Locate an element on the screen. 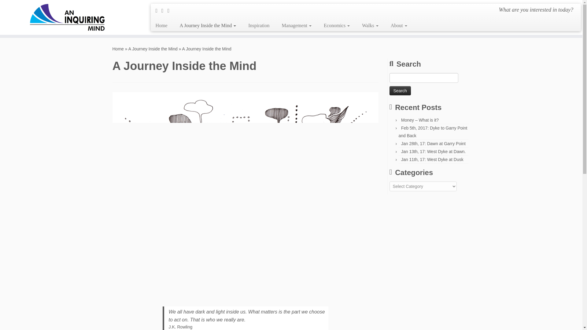 This screenshot has height=330, width=587. Home is located at coordinates (118, 49).